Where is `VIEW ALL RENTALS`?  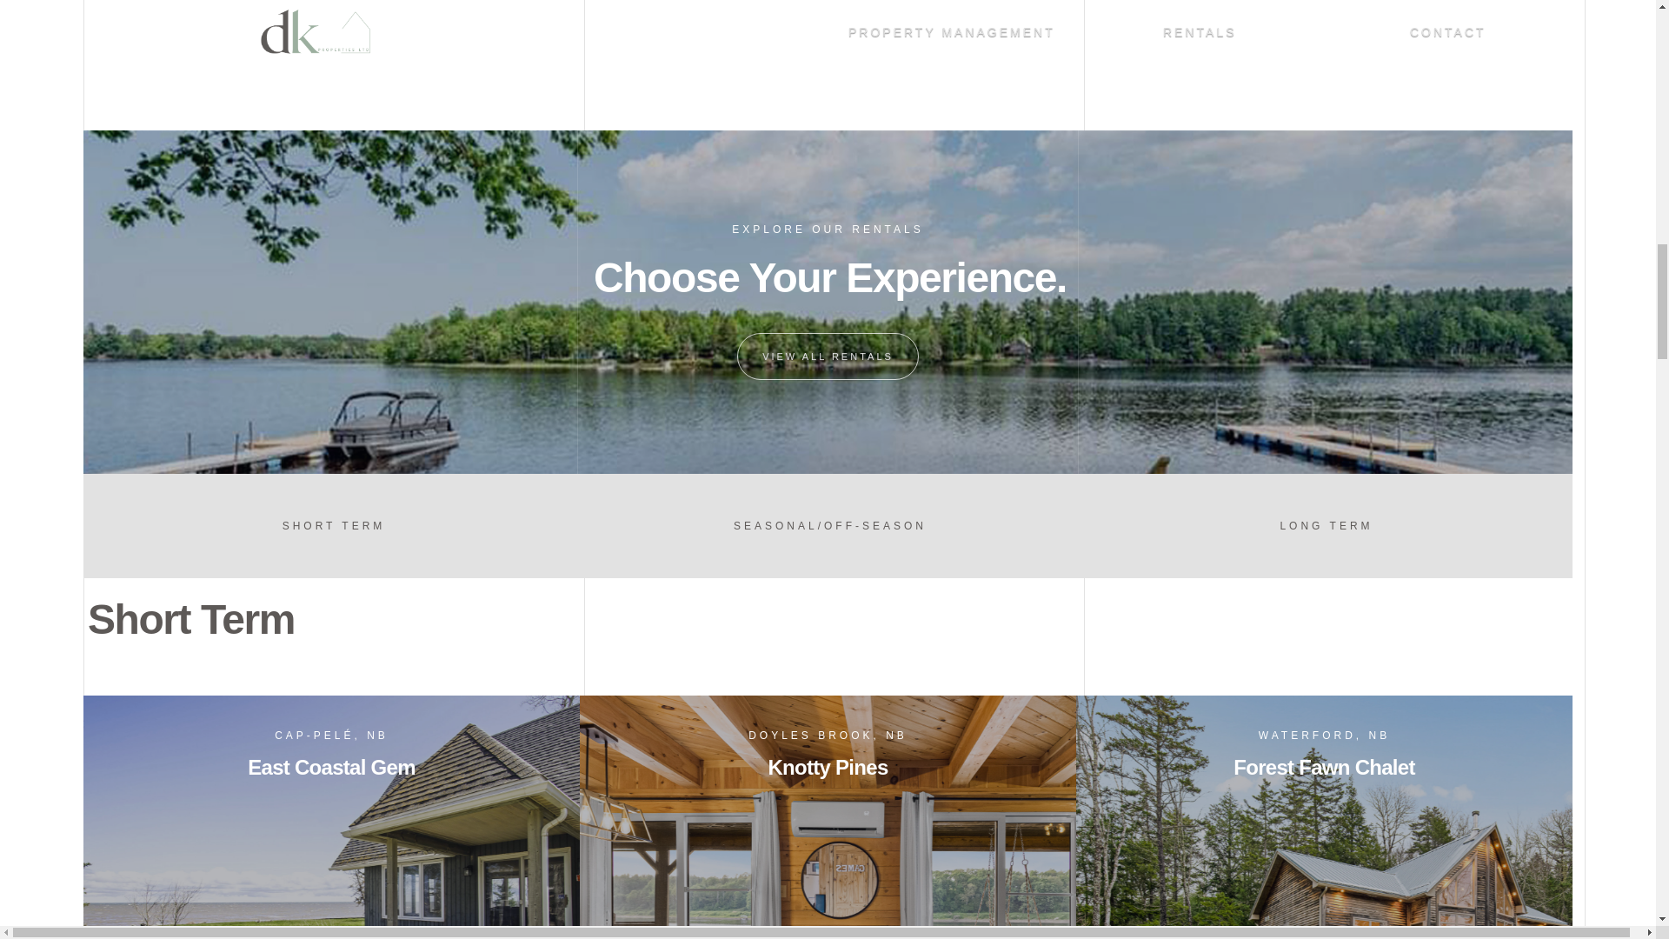
VIEW ALL RENTALS is located at coordinates (828, 356).